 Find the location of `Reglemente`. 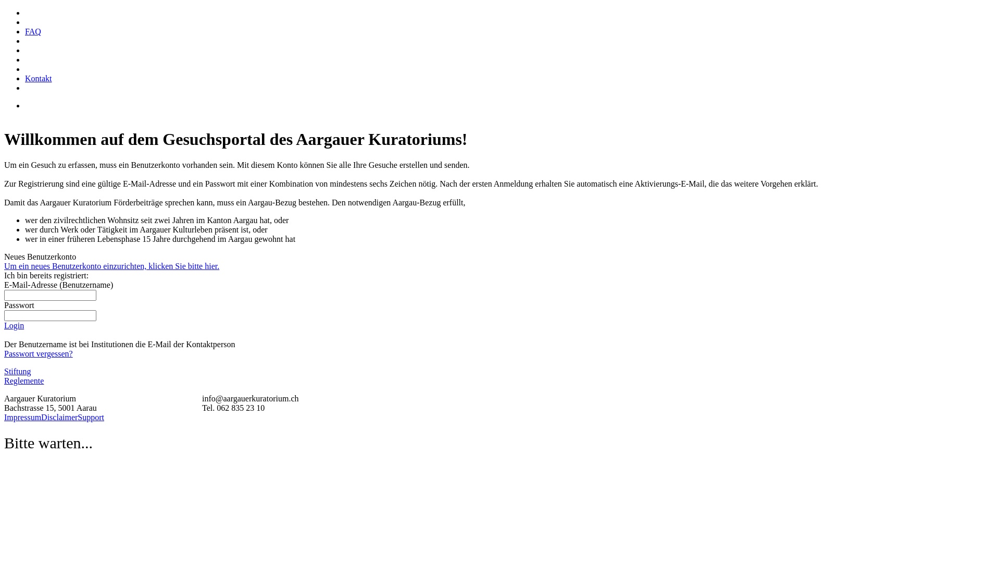

Reglemente is located at coordinates (24, 381).